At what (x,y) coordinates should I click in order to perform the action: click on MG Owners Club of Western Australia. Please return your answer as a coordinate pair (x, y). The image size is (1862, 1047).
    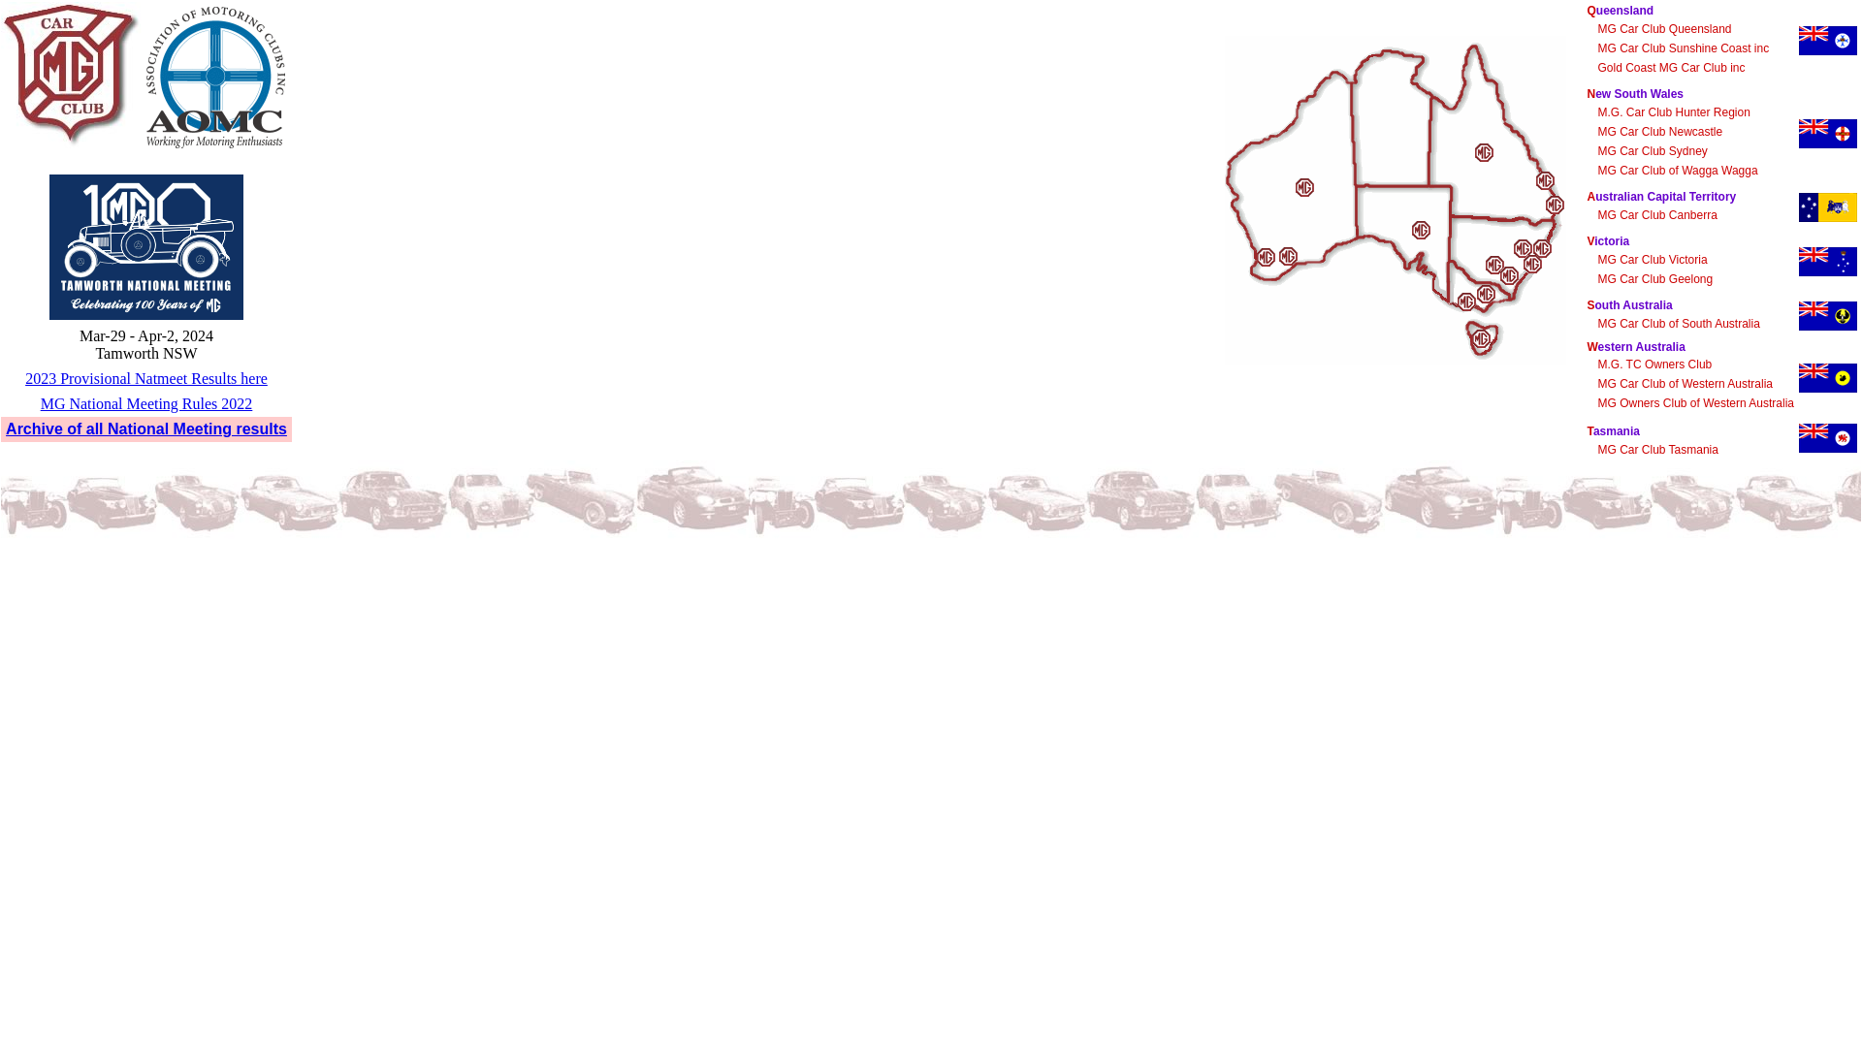
    Looking at the image, I should click on (1695, 403).